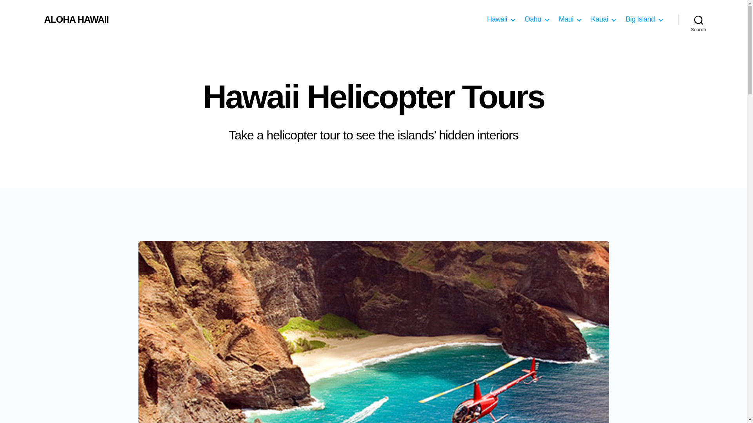 The image size is (753, 423). What do you see at coordinates (698, 20) in the screenshot?
I see `Search` at bounding box center [698, 20].